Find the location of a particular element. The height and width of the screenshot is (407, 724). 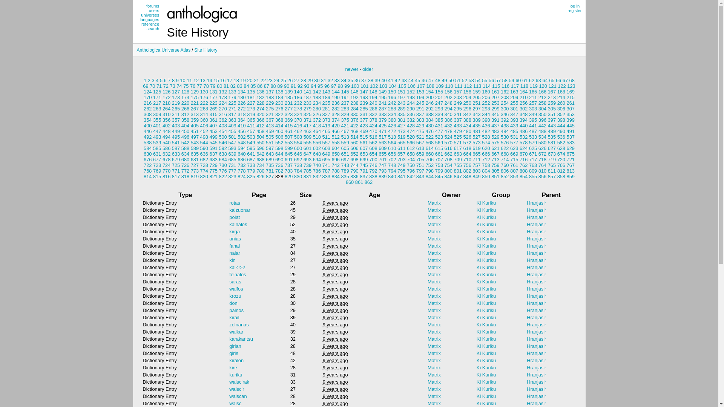

582 is located at coordinates (561, 142).